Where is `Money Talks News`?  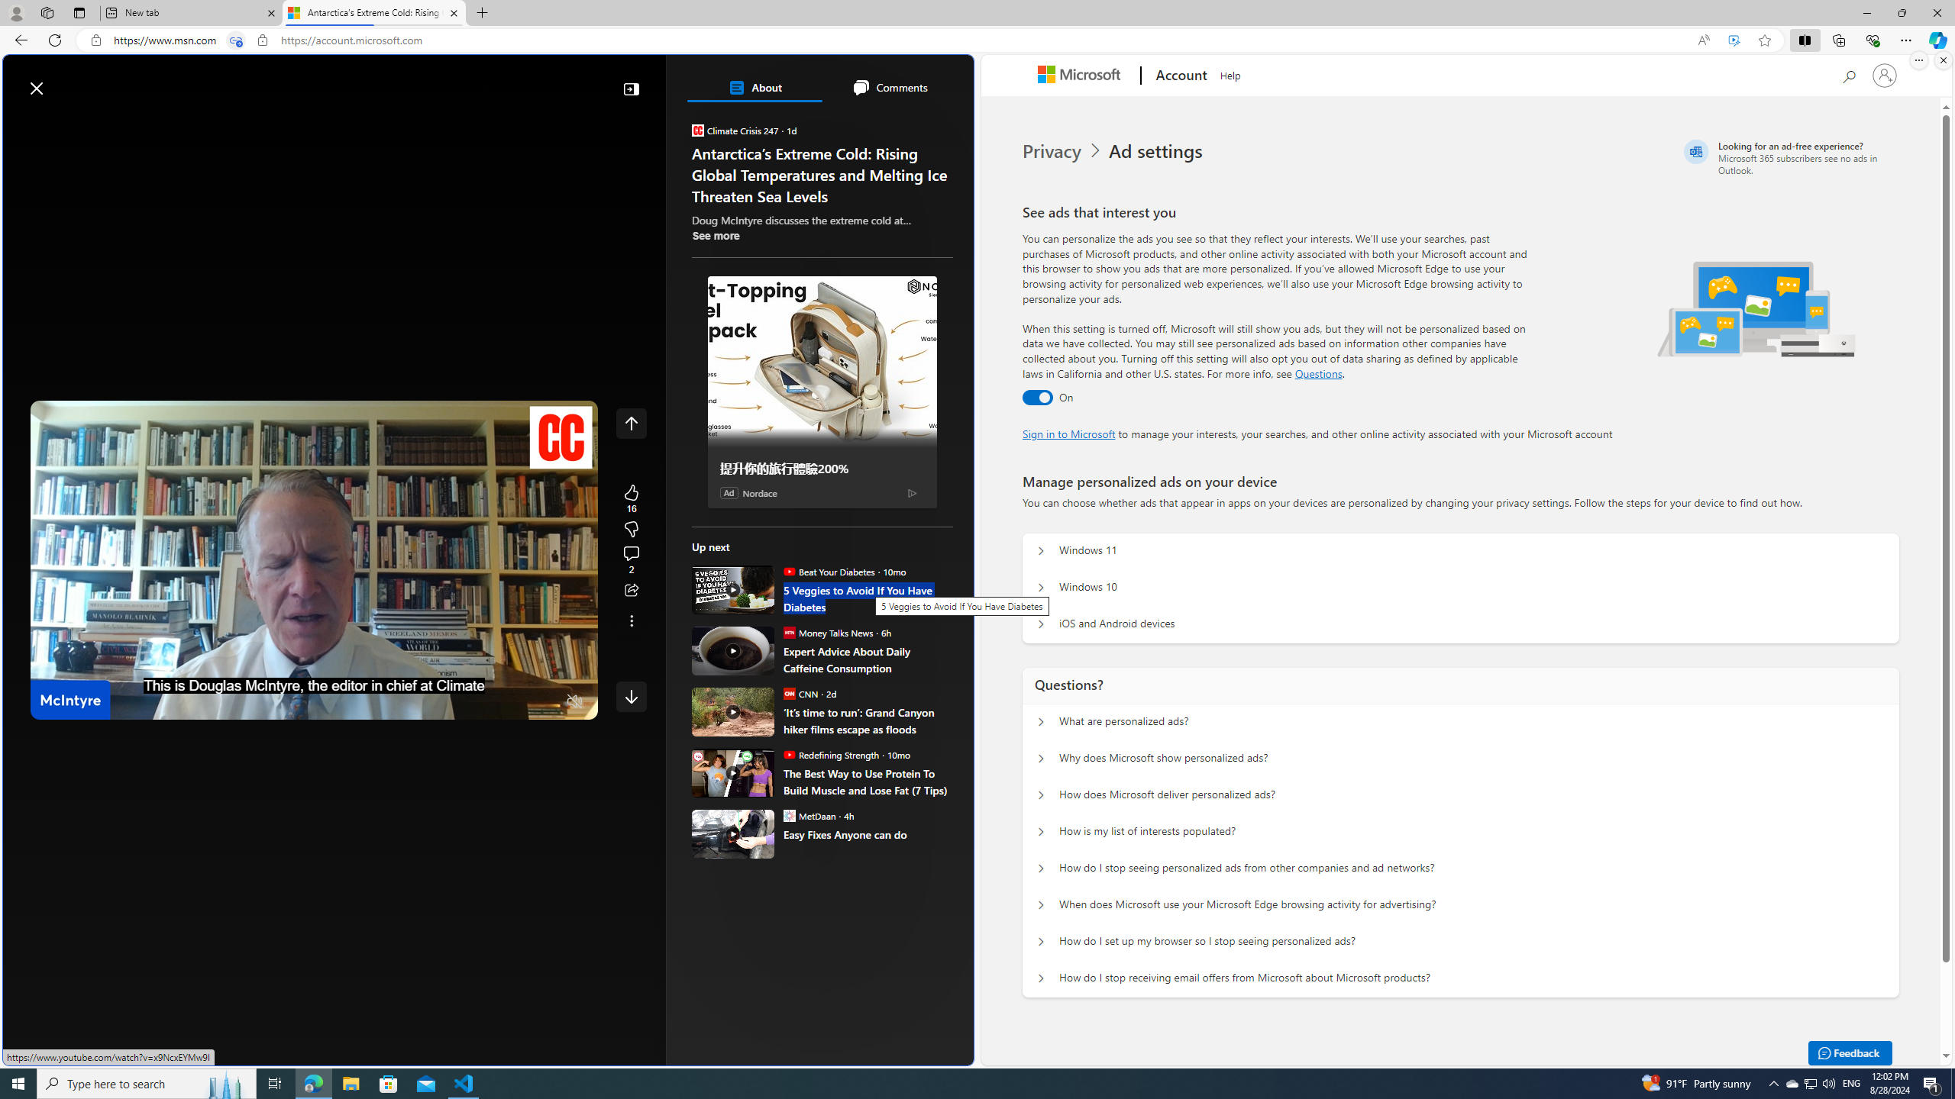
Money Talks News is located at coordinates (788, 632).